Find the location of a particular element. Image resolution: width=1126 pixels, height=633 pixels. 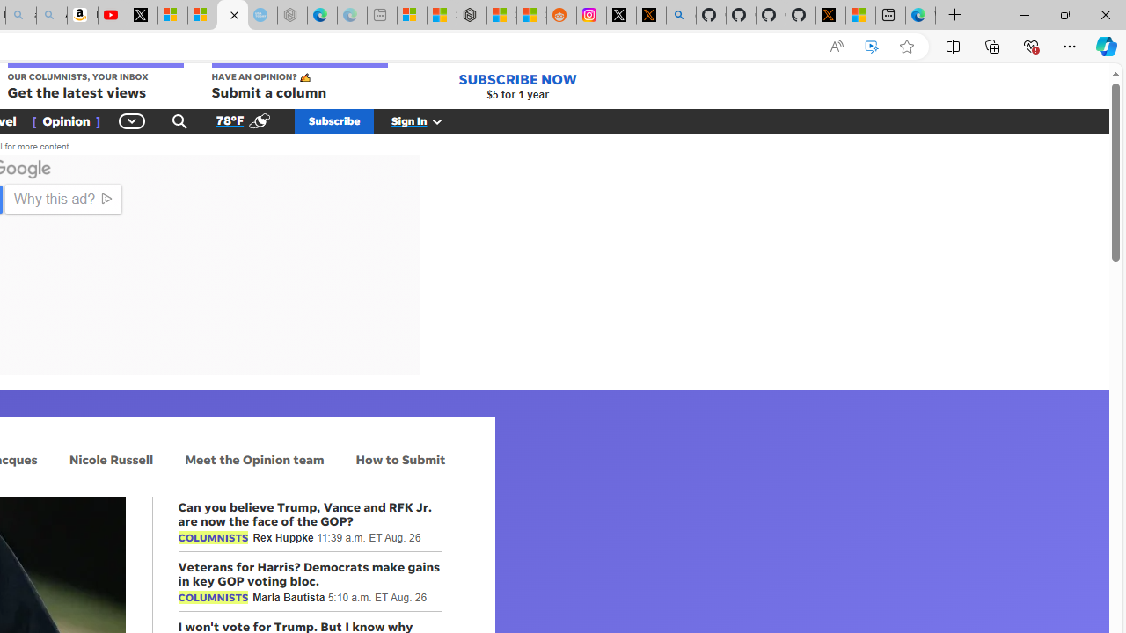

Enhance video is located at coordinates (872, 47).